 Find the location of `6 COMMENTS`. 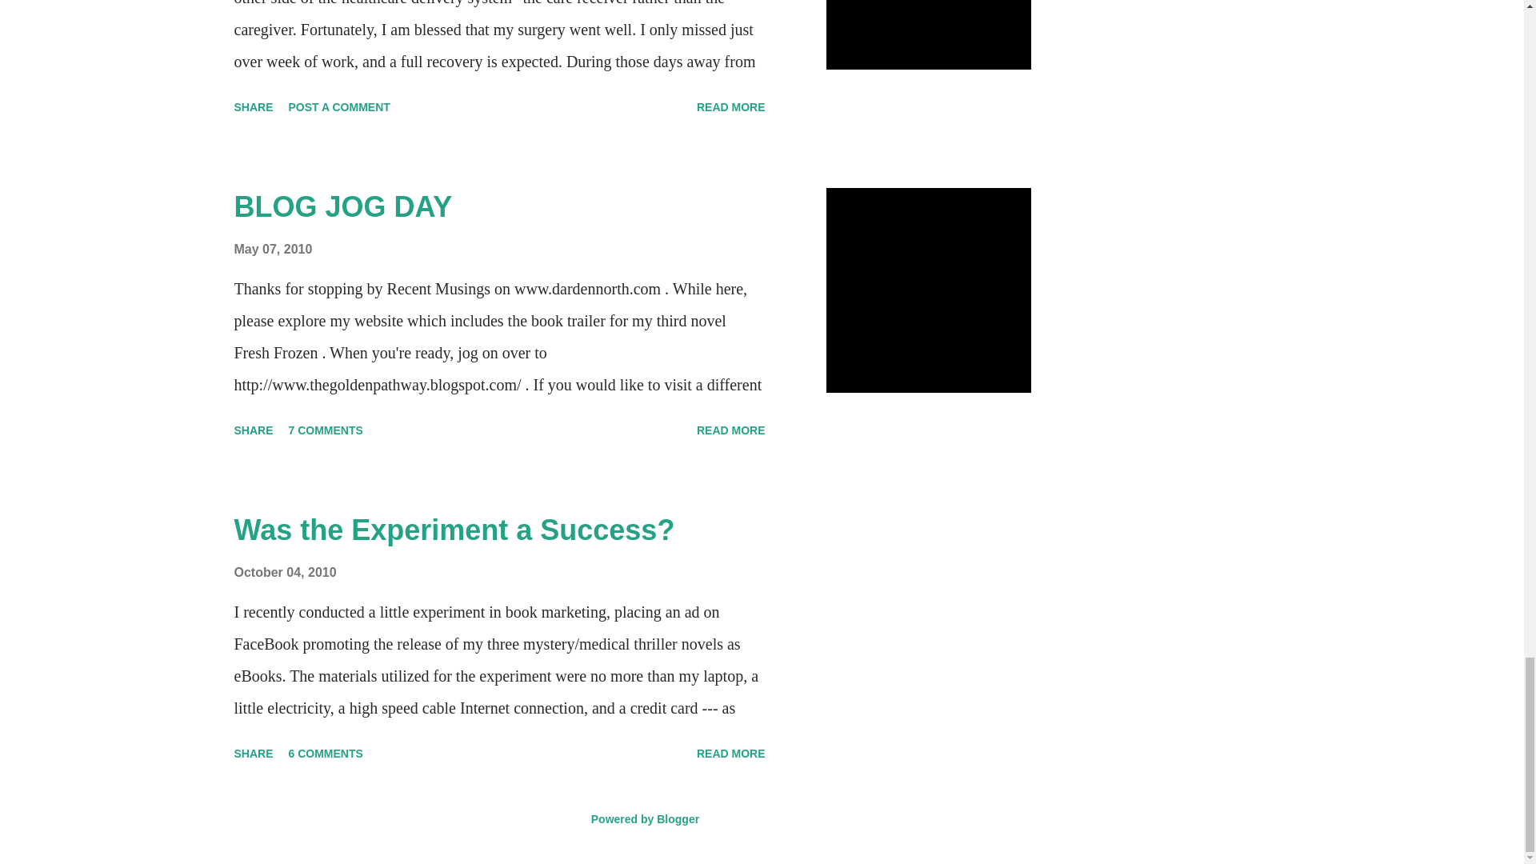

6 COMMENTS is located at coordinates (326, 753).